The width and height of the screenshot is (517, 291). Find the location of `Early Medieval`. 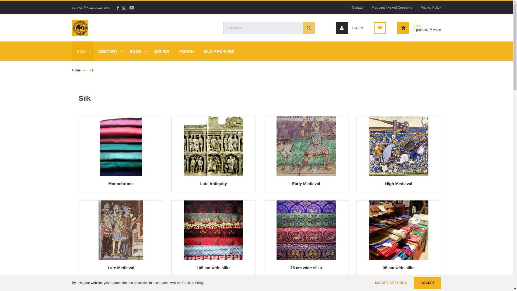

Early Medieval is located at coordinates (306, 146).